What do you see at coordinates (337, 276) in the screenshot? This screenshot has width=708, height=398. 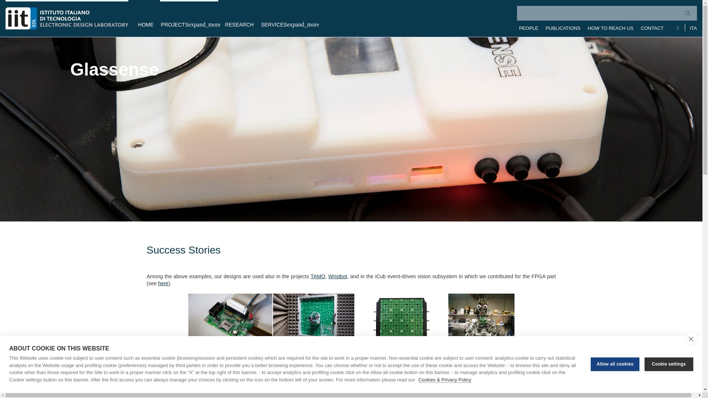 I see `Wristbot` at bounding box center [337, 276].